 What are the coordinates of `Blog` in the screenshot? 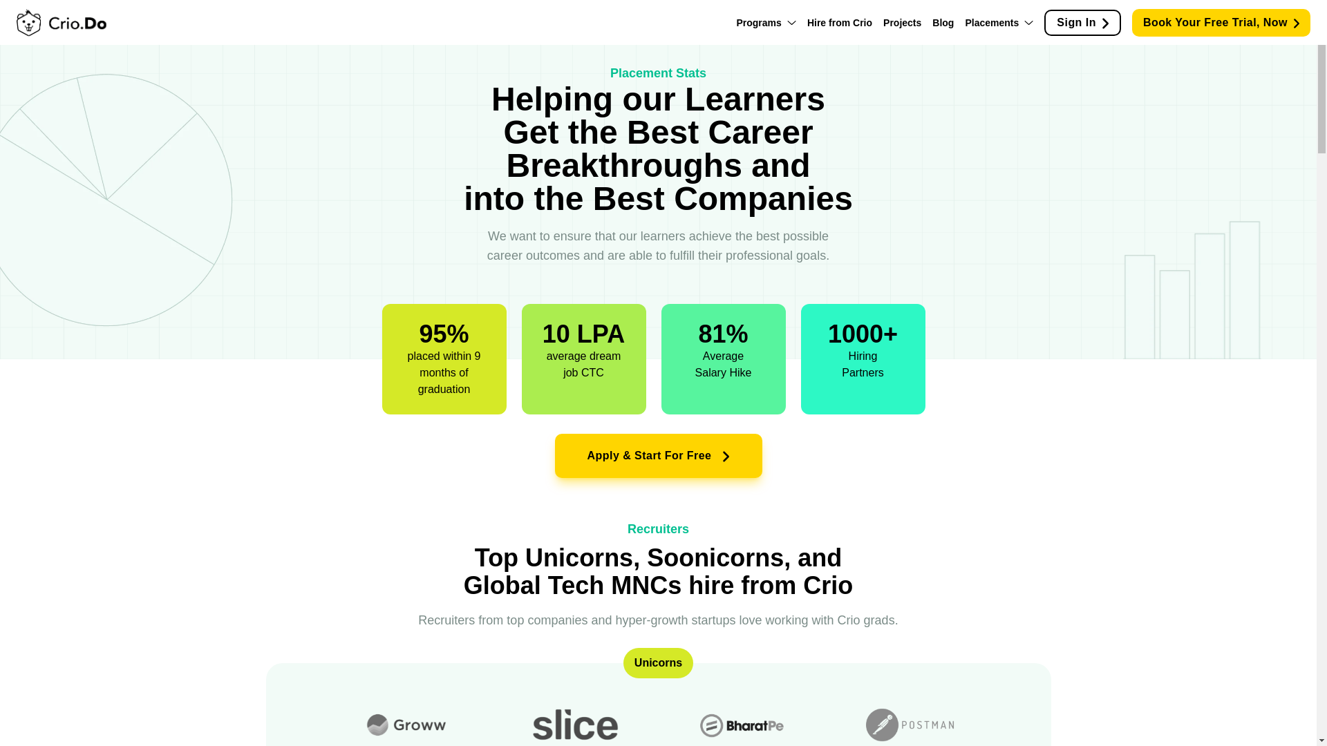 It's located at (943, 22).